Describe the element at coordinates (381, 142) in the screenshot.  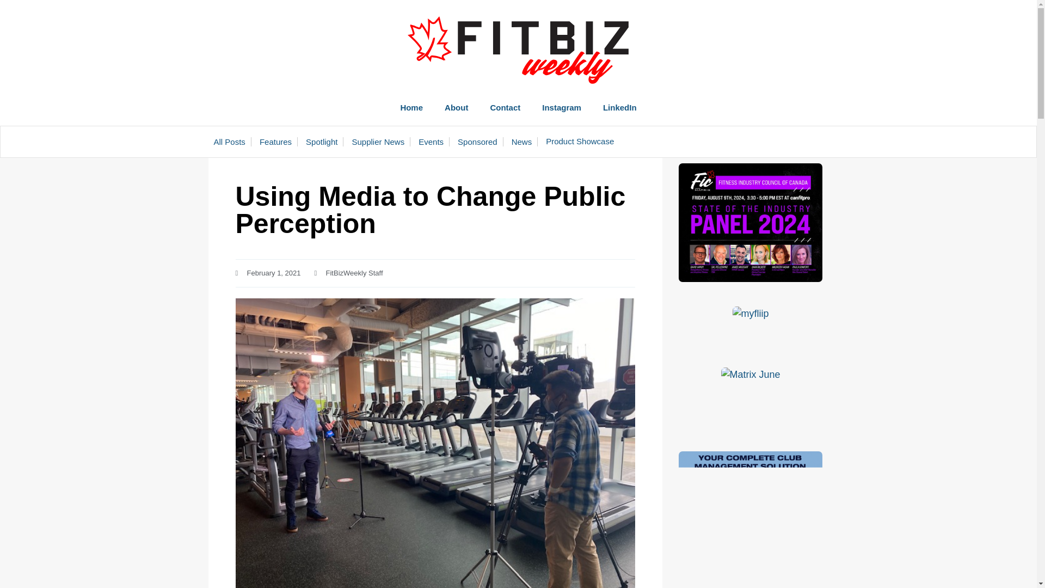
I see `Supplier News` at that location.